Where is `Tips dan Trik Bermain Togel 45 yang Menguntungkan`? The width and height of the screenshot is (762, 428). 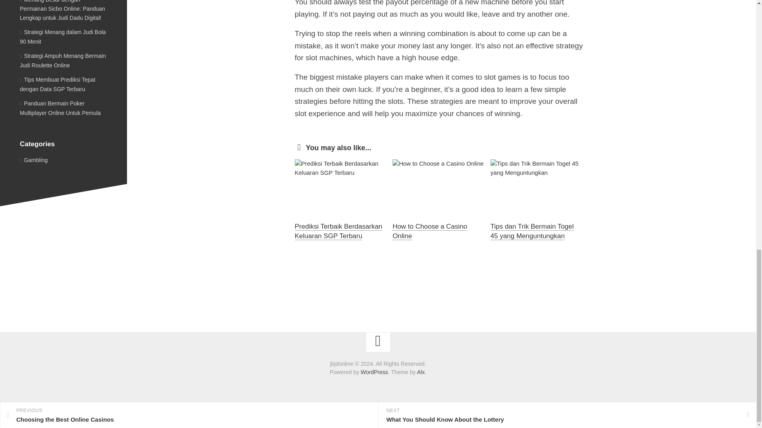
Tips dan Trik Bermain Togel 45 yang Menguntungkan is located at coordinates (532, 231).